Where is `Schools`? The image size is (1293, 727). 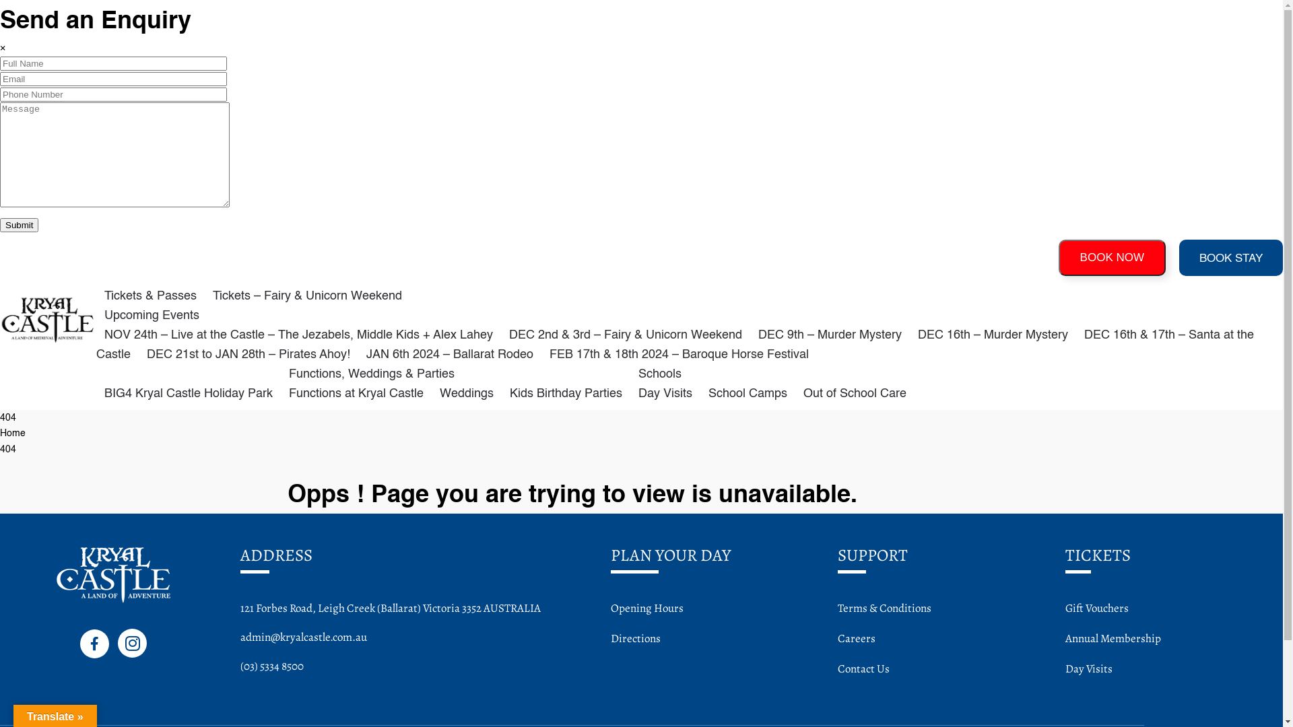
Schools is located at coordinates (660, 374).